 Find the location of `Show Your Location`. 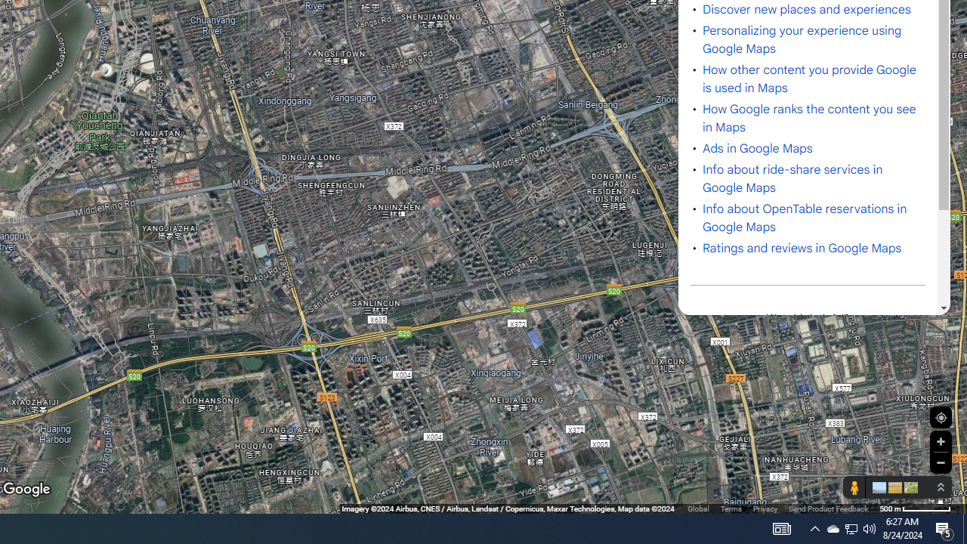

Show Your Location is located at coordinates (941, 417).